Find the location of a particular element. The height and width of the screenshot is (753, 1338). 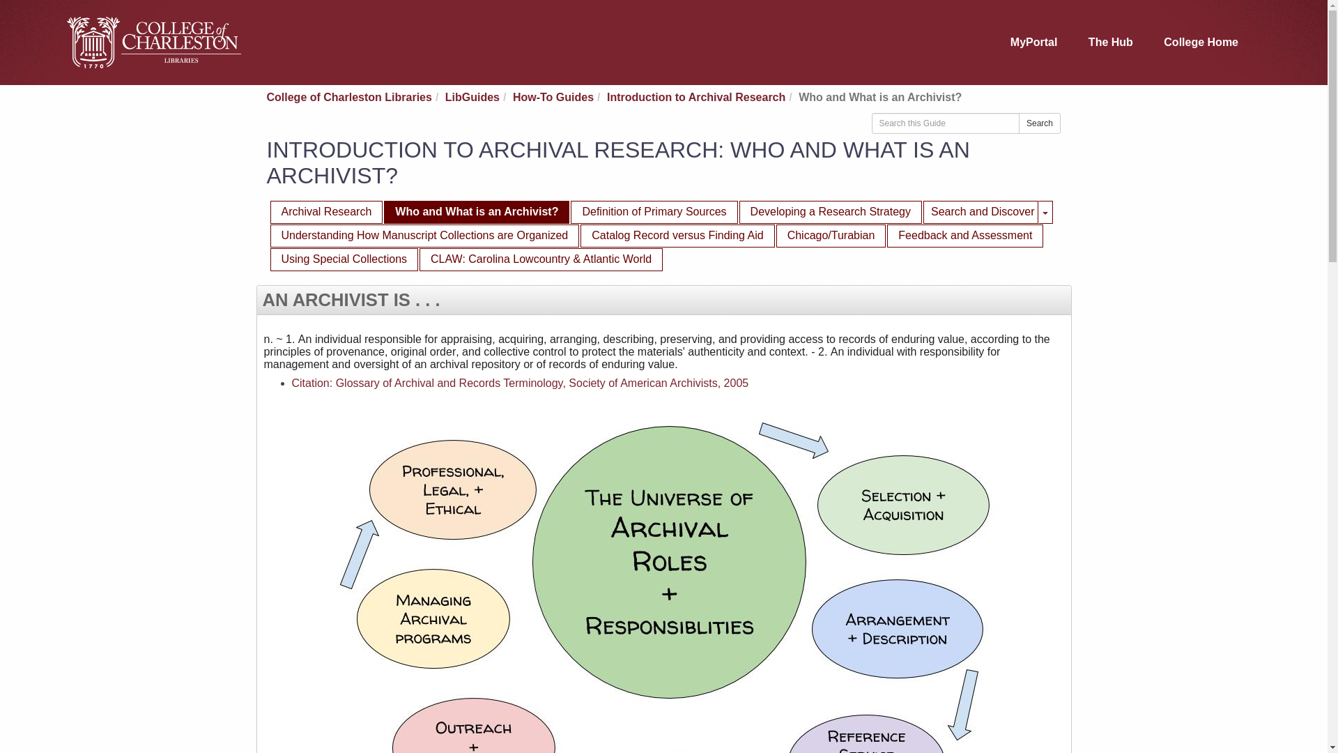

Toggle Dropdown is located at coordinates (1045, 212).